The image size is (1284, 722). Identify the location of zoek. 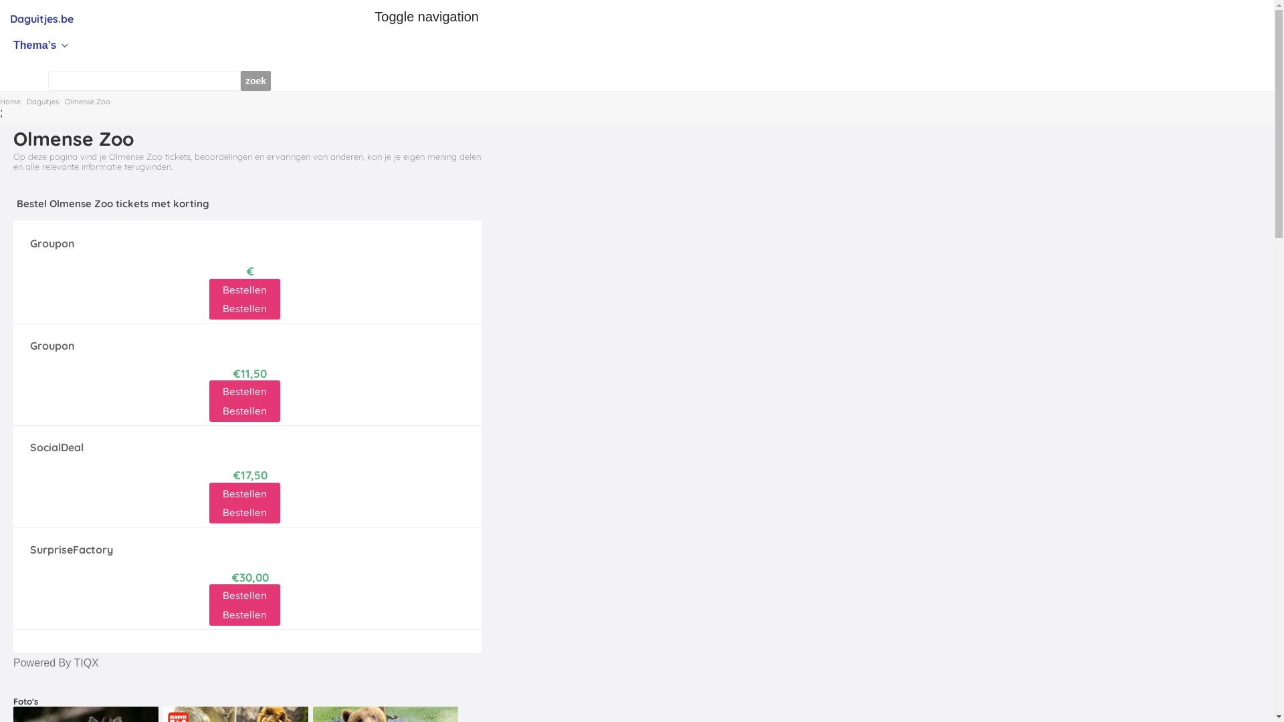
(255, 81).